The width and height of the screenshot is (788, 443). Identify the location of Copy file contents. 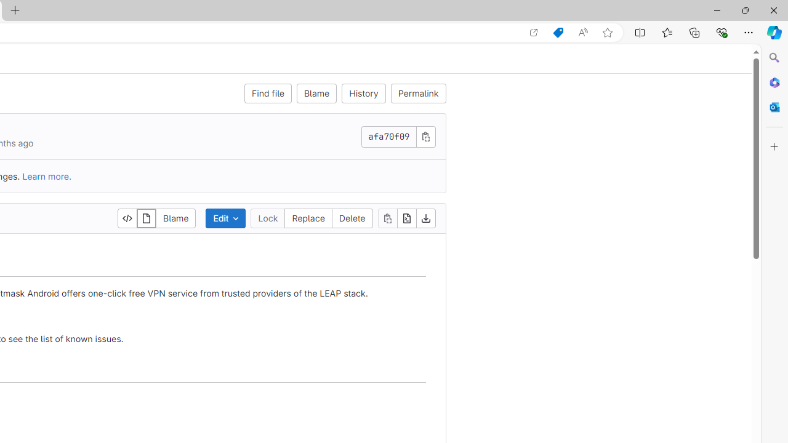
(388, 218).